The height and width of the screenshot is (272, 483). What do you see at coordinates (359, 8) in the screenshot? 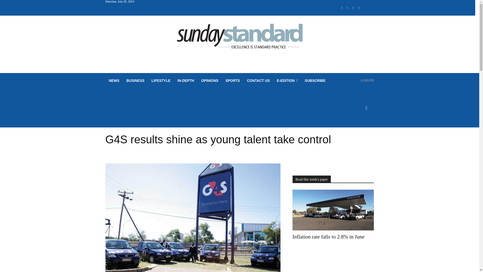
I see `Youtube` at bounding box center [359, 8].